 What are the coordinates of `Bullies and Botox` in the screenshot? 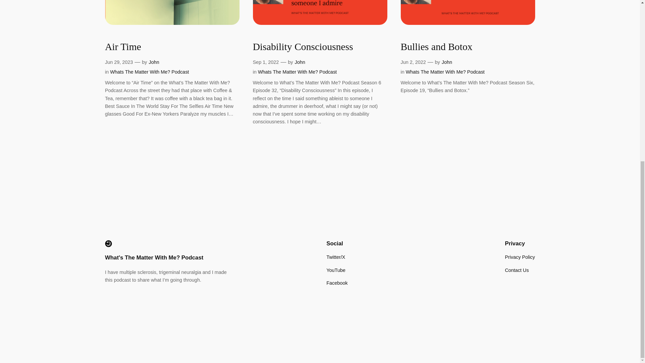 It's located at (436, 47).